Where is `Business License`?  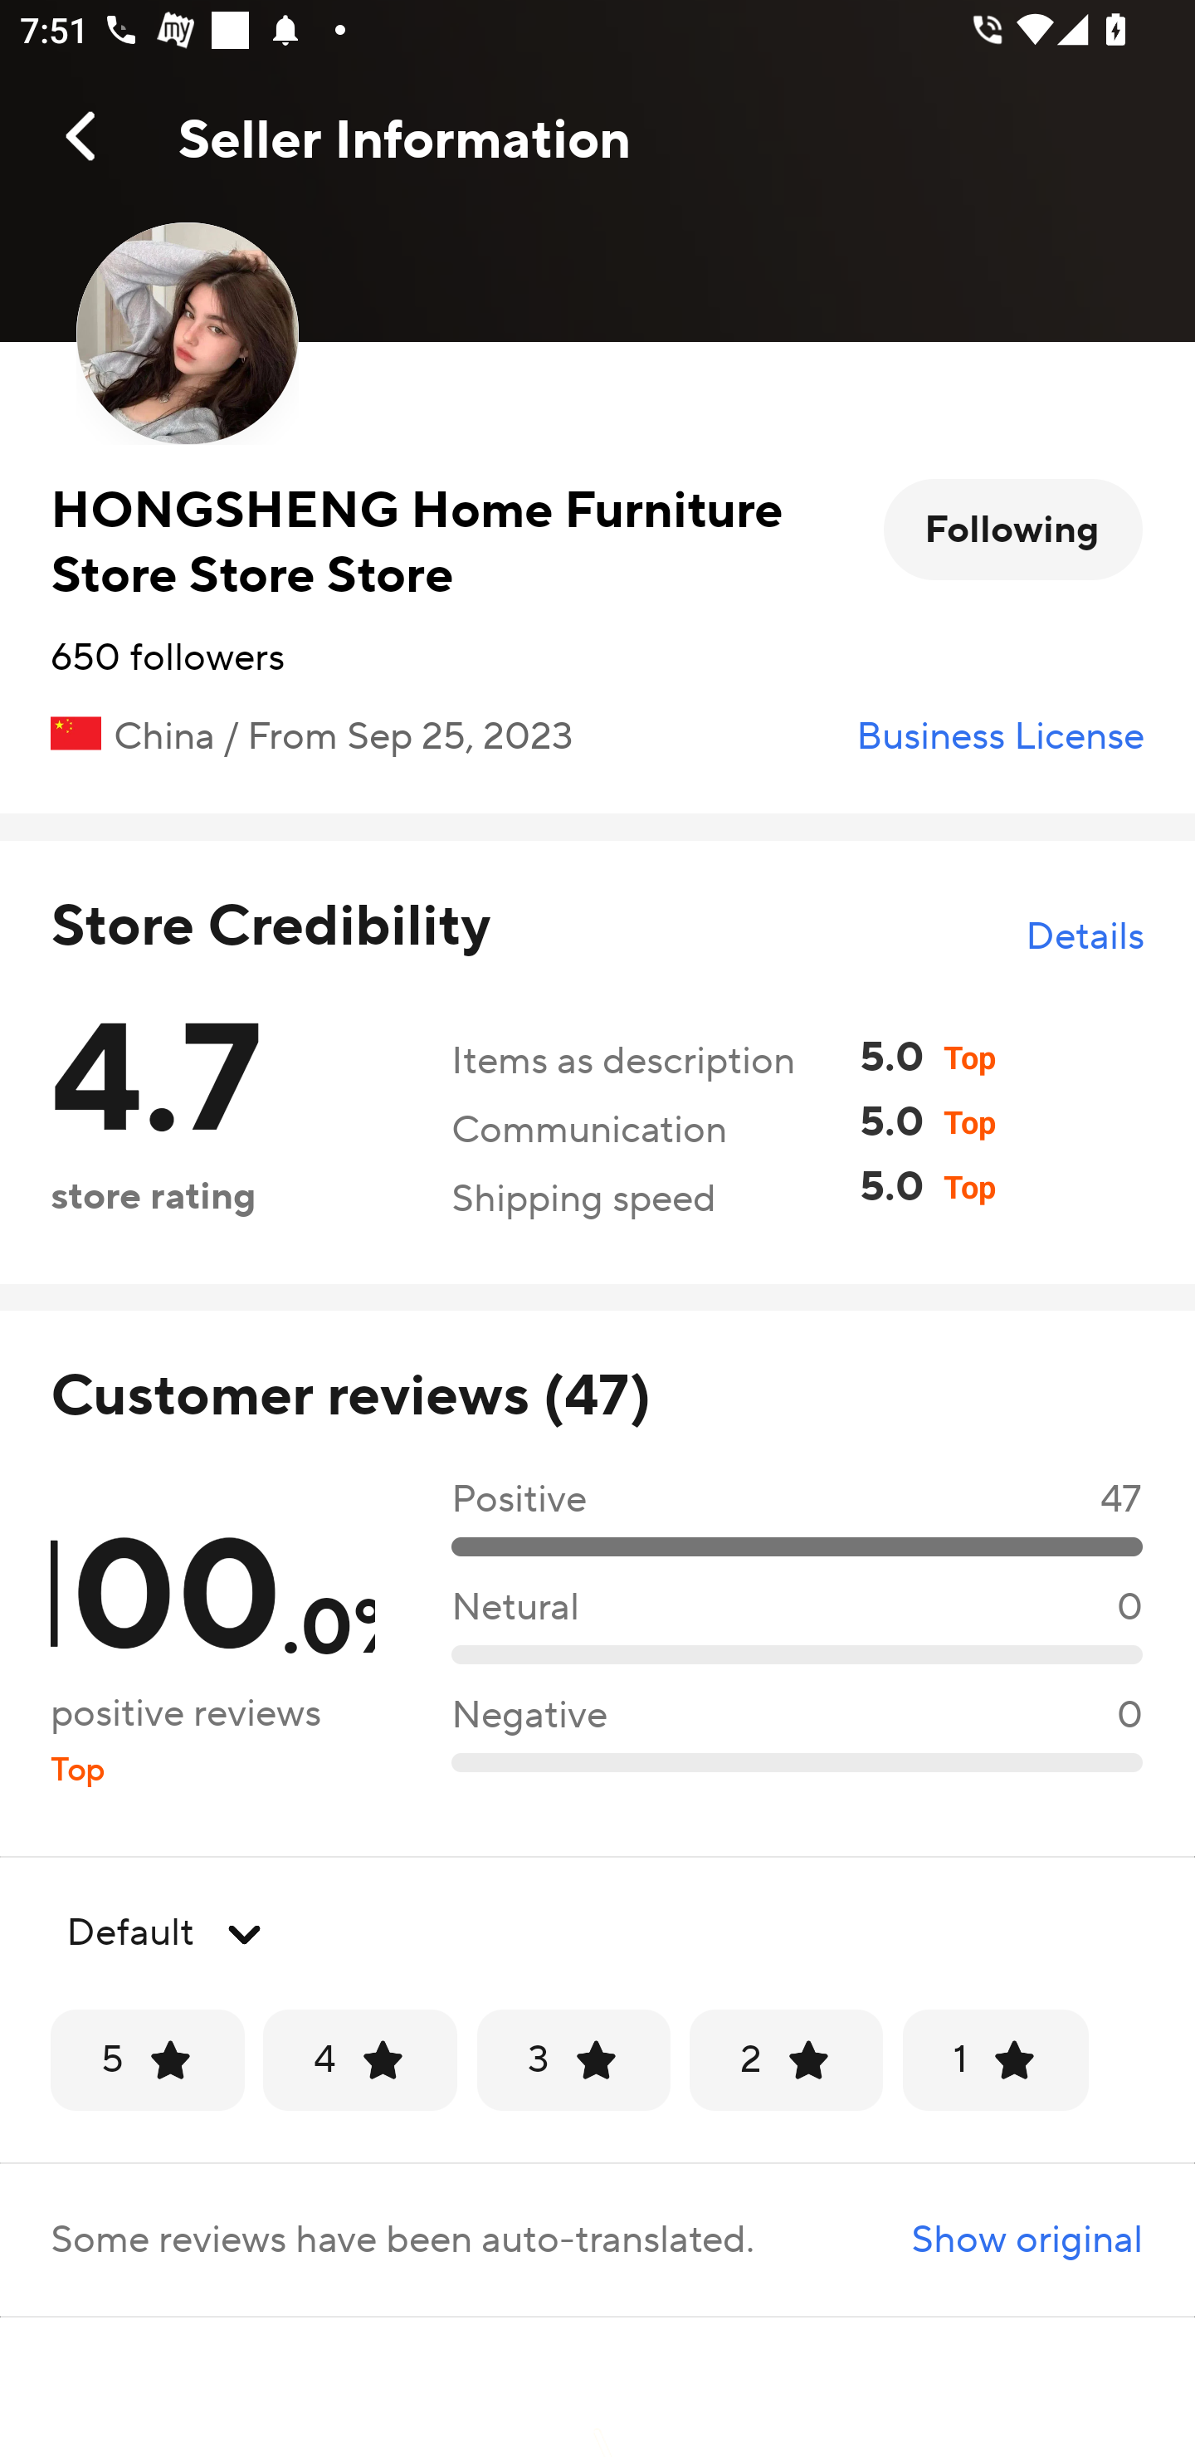 Business License is located at coordinates (999, 737).